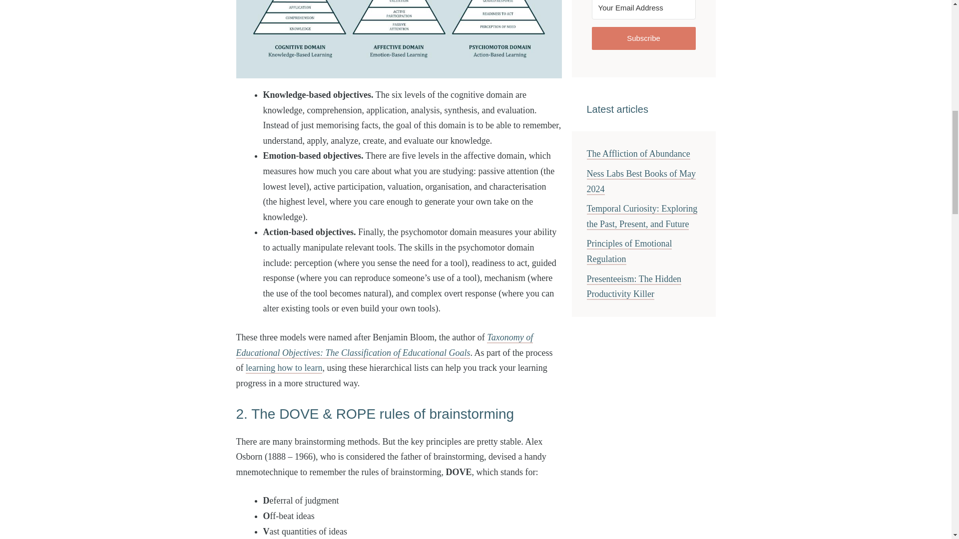 This screenshot has width=959, height=539. Describe the element at coordinates (643, 39) in the screenshot. I see `Subscribe` at that location.